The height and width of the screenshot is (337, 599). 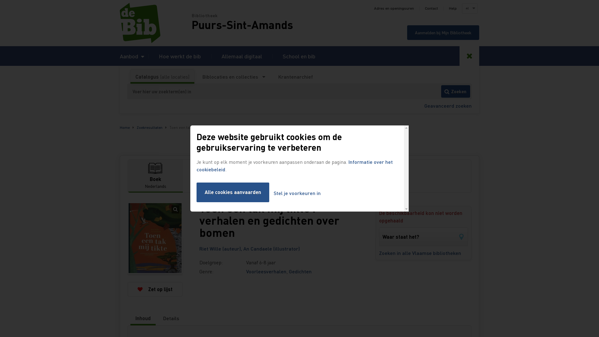 What do you see at coordinates (125, 127) in the screenshot?
I see `Home` at bounding box center [125, 127].